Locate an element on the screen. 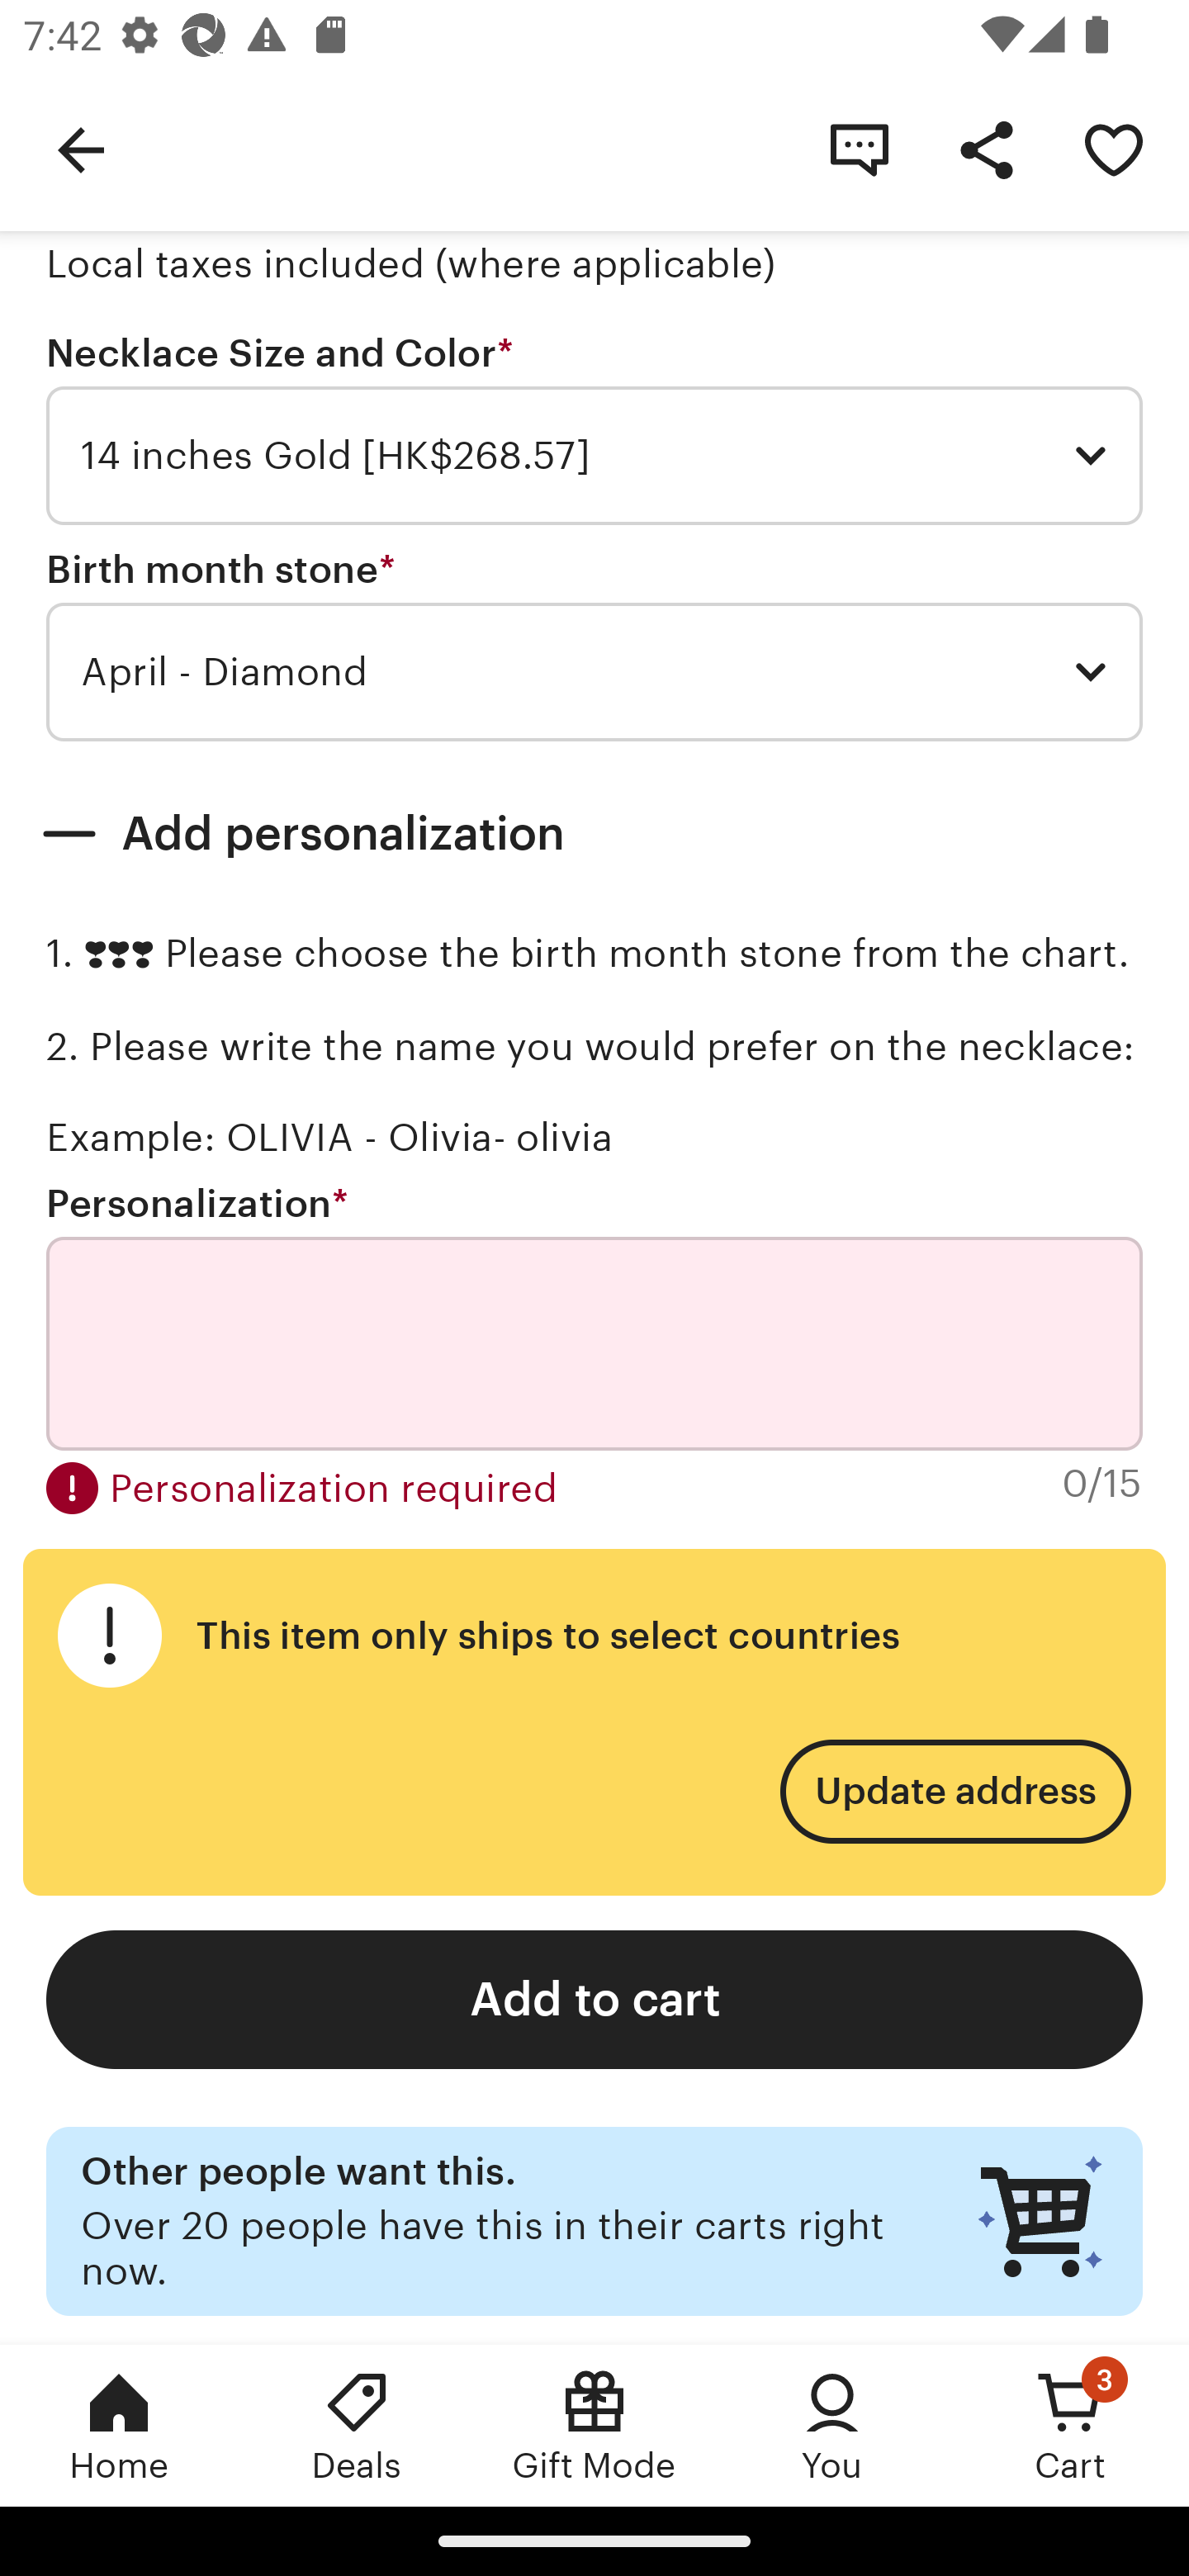 The width and height of the screenshot is (1189, 2576). Cart, 3 new notifications Cart is located at coordinates (1070, 2425).